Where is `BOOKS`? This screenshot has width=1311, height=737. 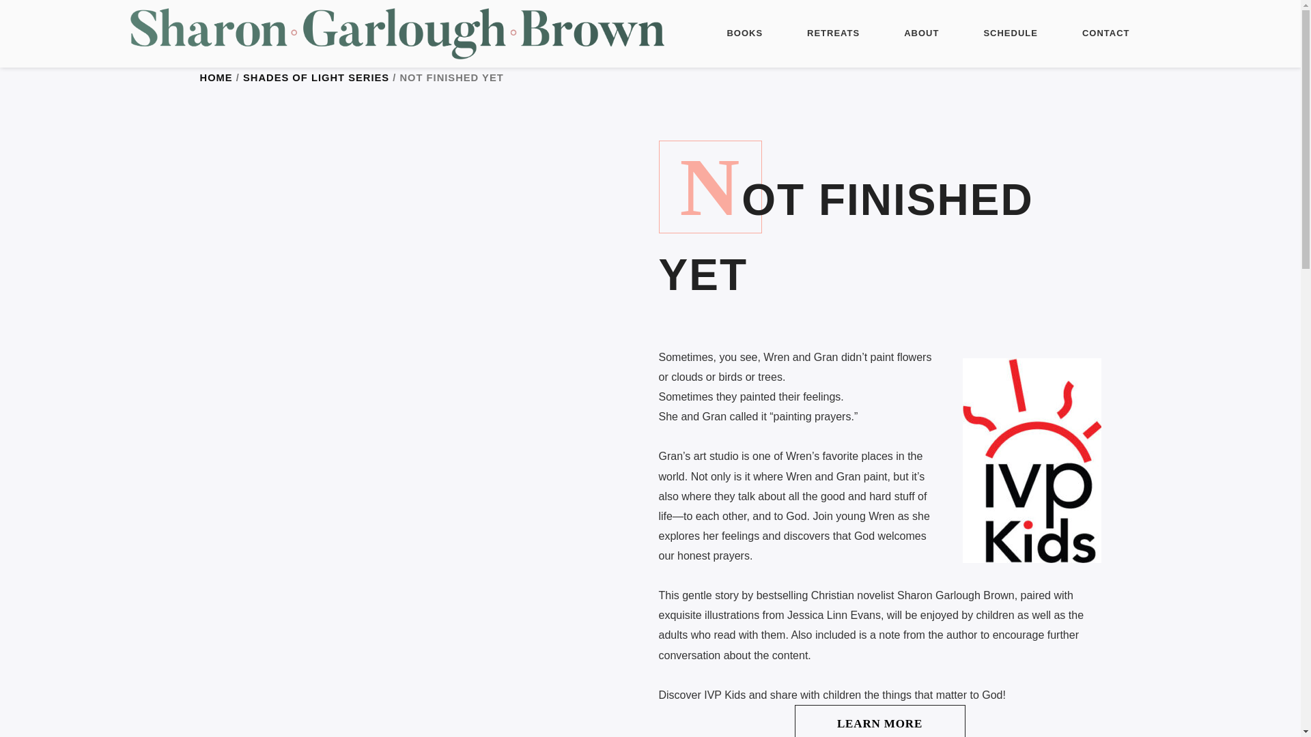
BOOKS is located at coordinates (744, 34).